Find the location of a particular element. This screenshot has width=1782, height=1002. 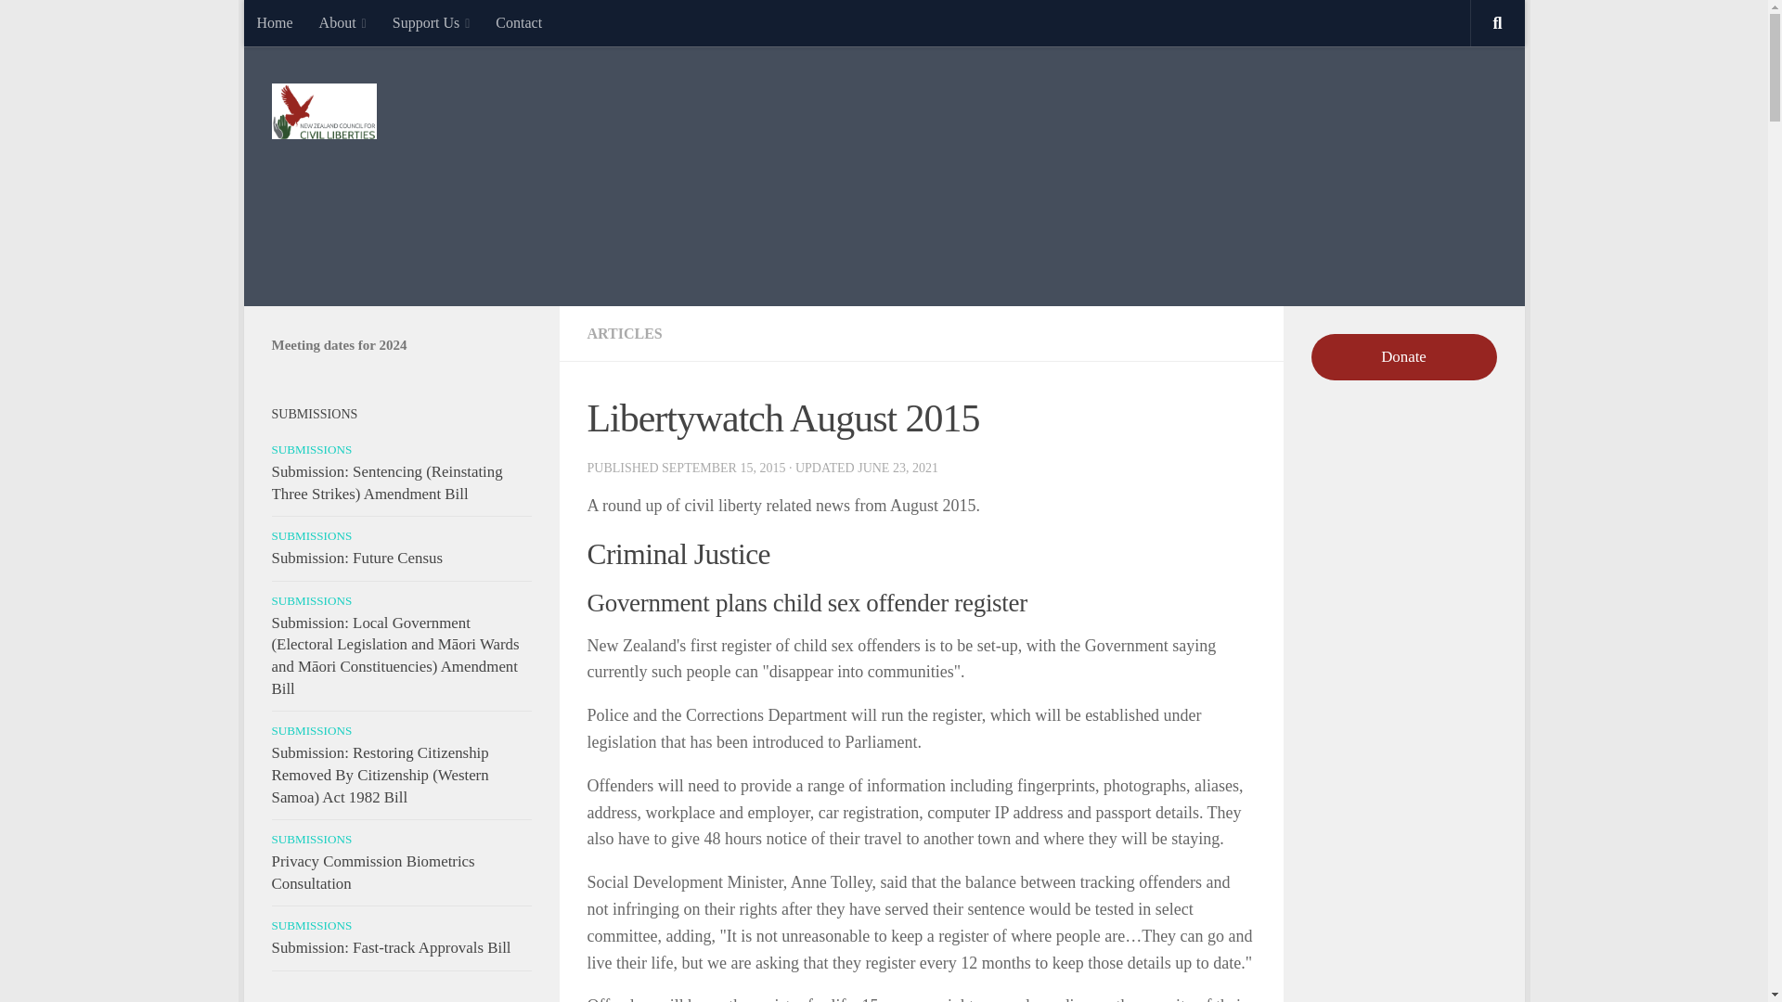

Skip to content is located at coordinates (316, 25).